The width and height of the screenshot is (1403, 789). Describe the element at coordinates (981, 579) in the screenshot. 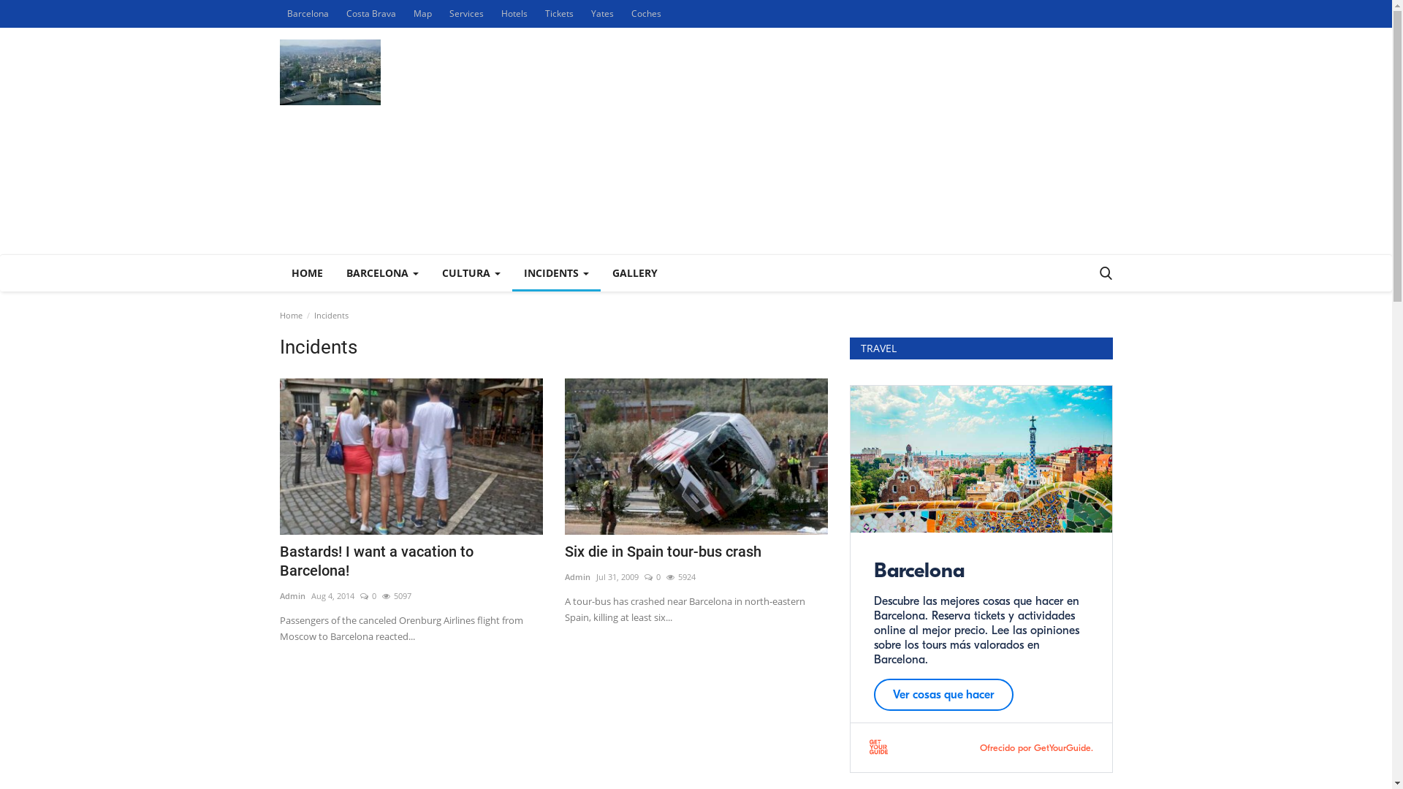

I see `GetYourGuide Widget` at that location.